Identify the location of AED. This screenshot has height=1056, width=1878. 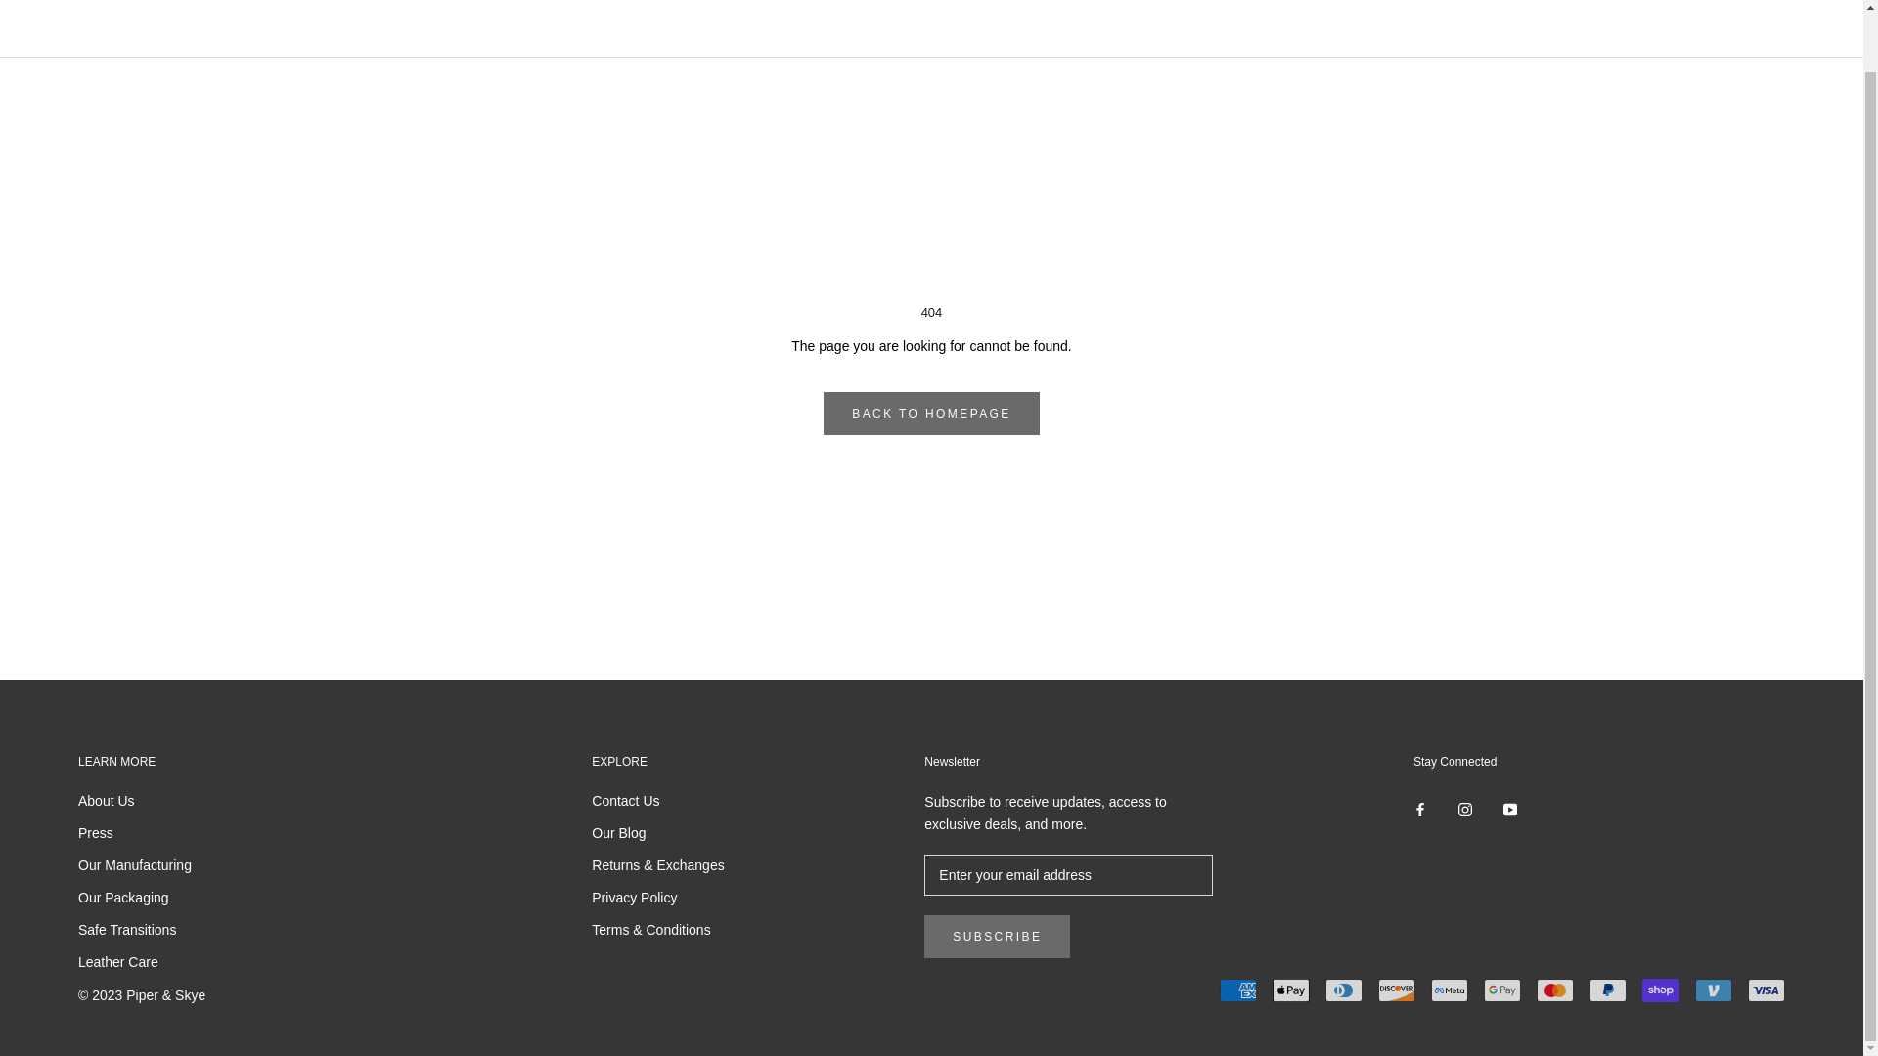
(103, 18).